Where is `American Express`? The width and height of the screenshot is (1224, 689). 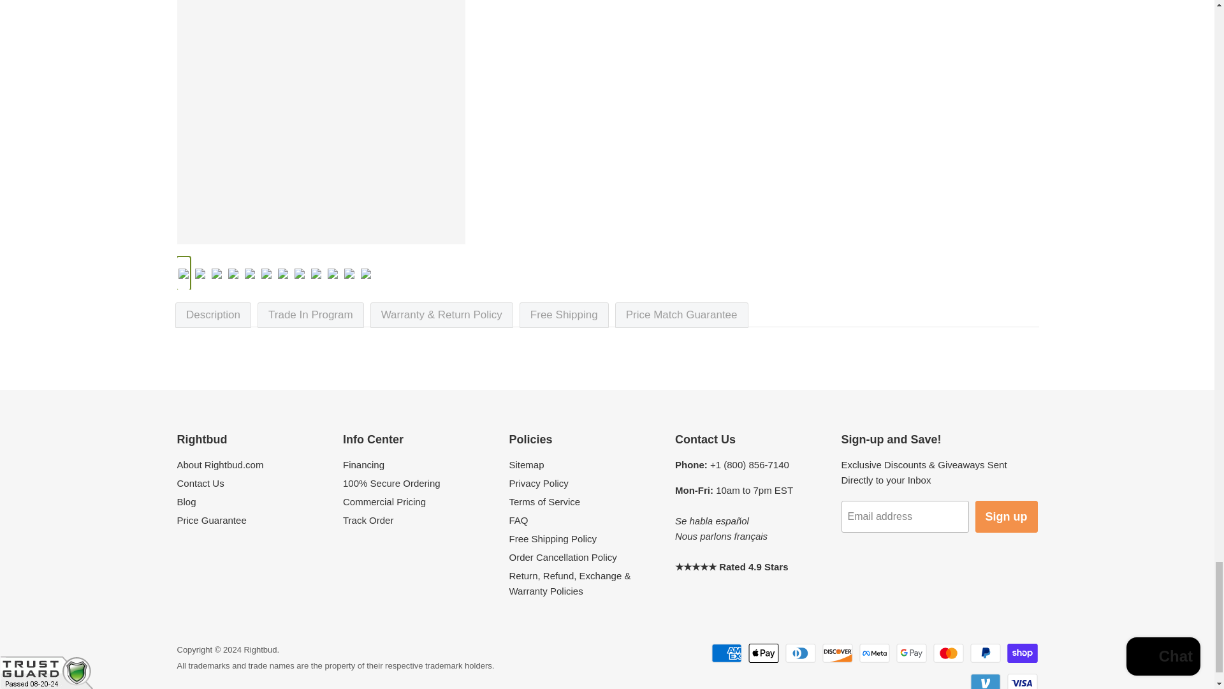
American Express is located at coordinates (726, 653).